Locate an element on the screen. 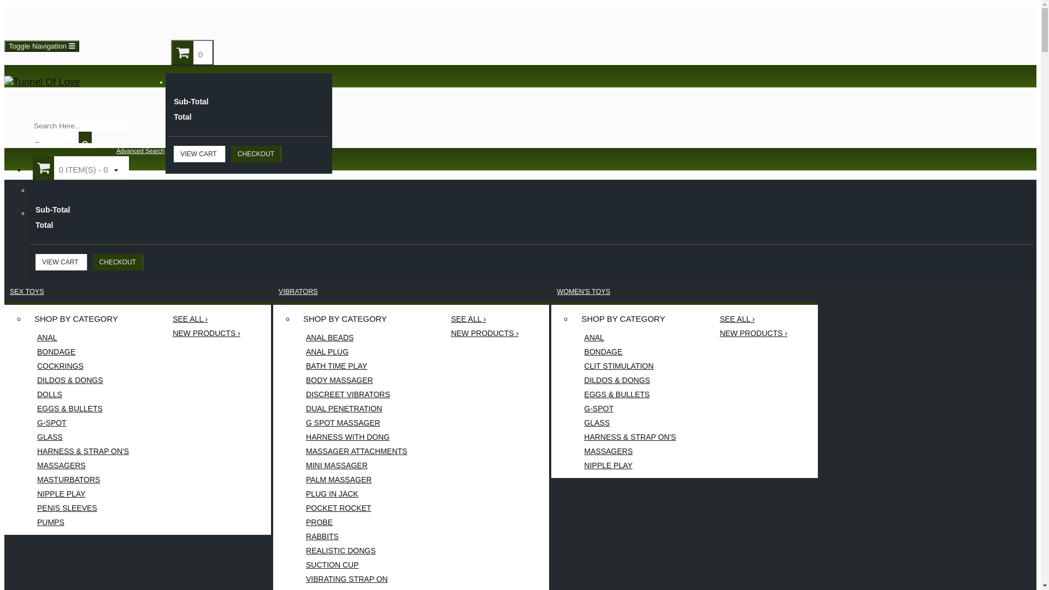 Image resolution: width=1049 pixels, height=590 pixels. VIBRATORS is located at coordinates (298, 292).